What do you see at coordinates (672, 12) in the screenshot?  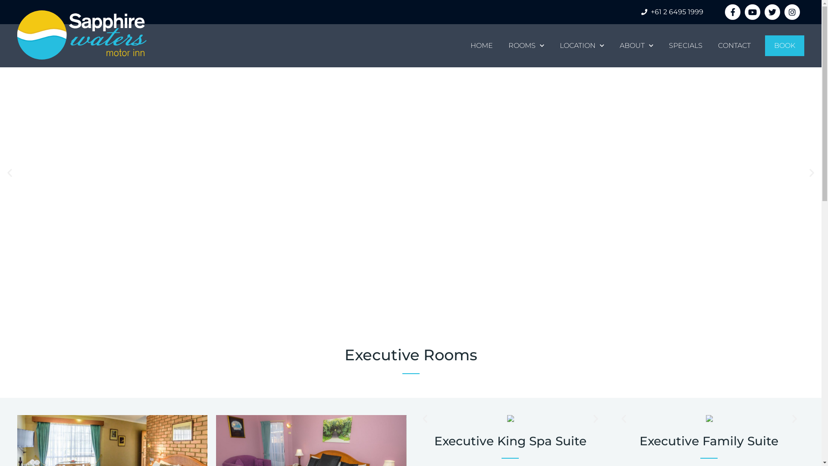 I see `+61 2 6495 1999` at bounding box center [672, 12].